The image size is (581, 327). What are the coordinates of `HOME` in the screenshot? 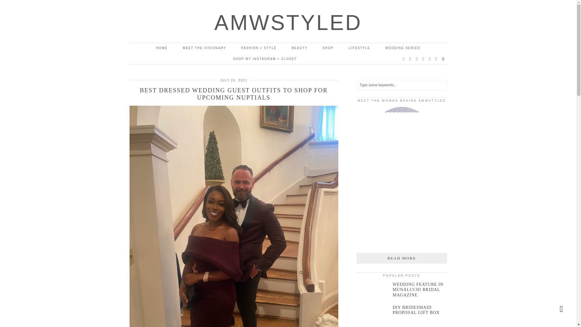 It's located at (162, 48).